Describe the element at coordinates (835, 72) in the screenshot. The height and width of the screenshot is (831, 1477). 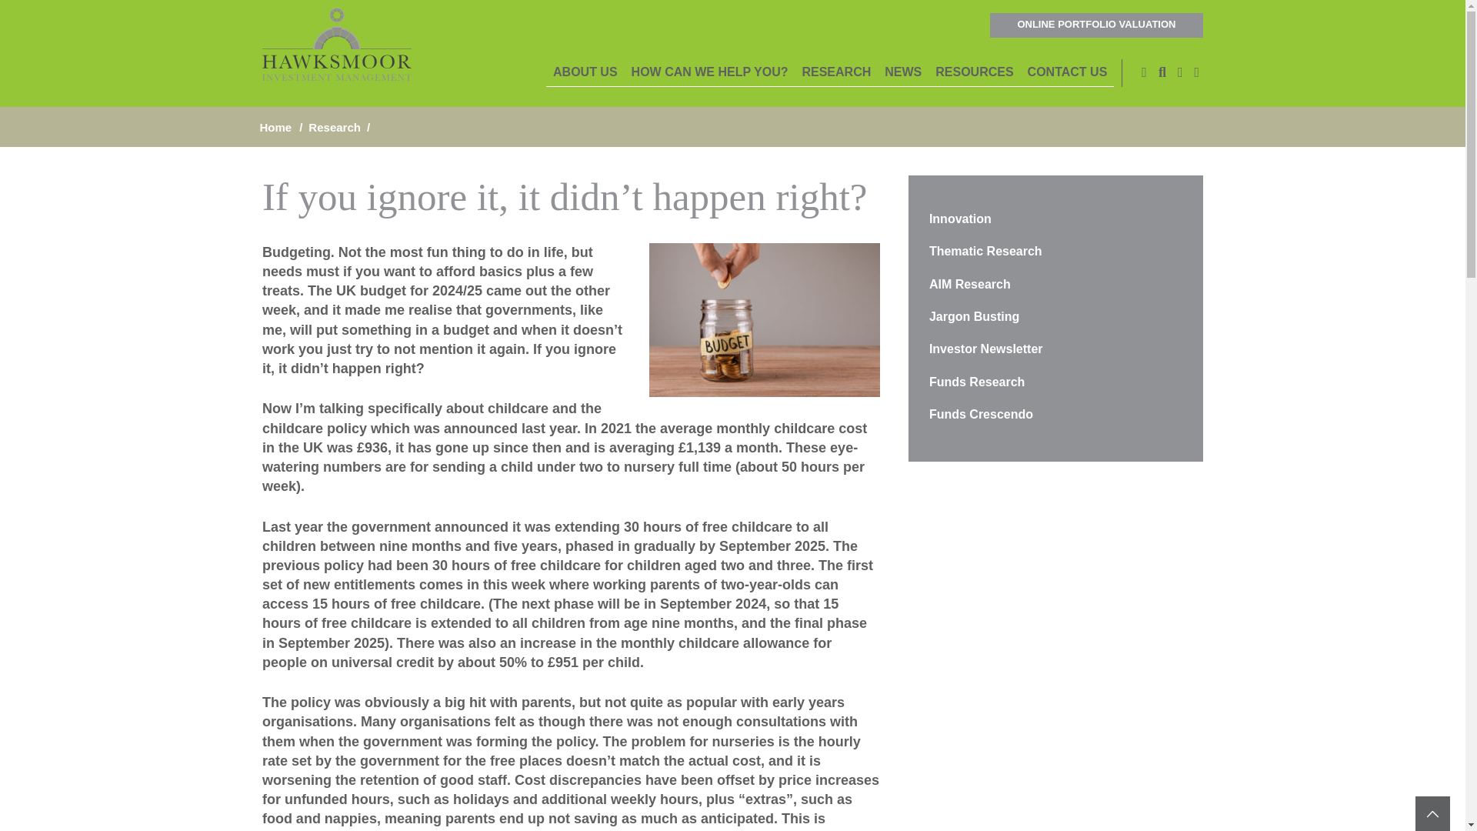
I see `Research` at that location.